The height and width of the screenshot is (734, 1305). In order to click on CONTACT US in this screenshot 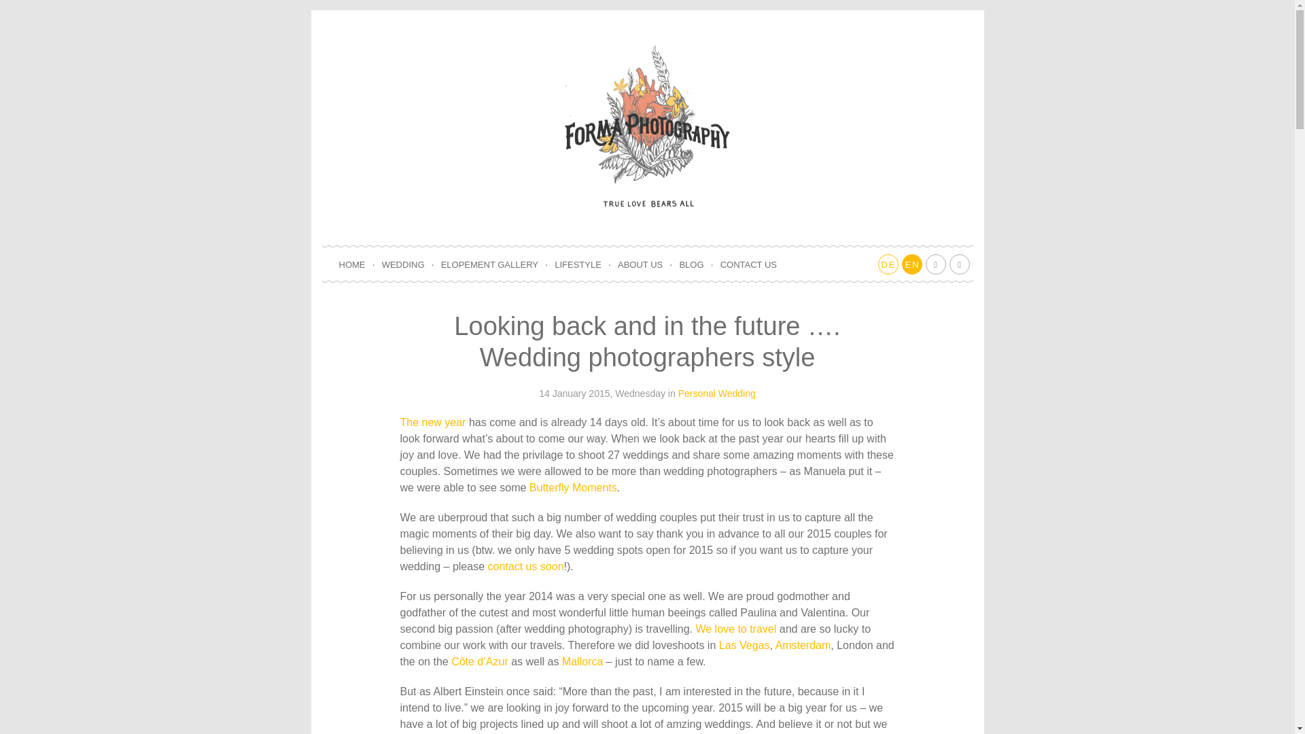, I will do `click(748, 265)`.